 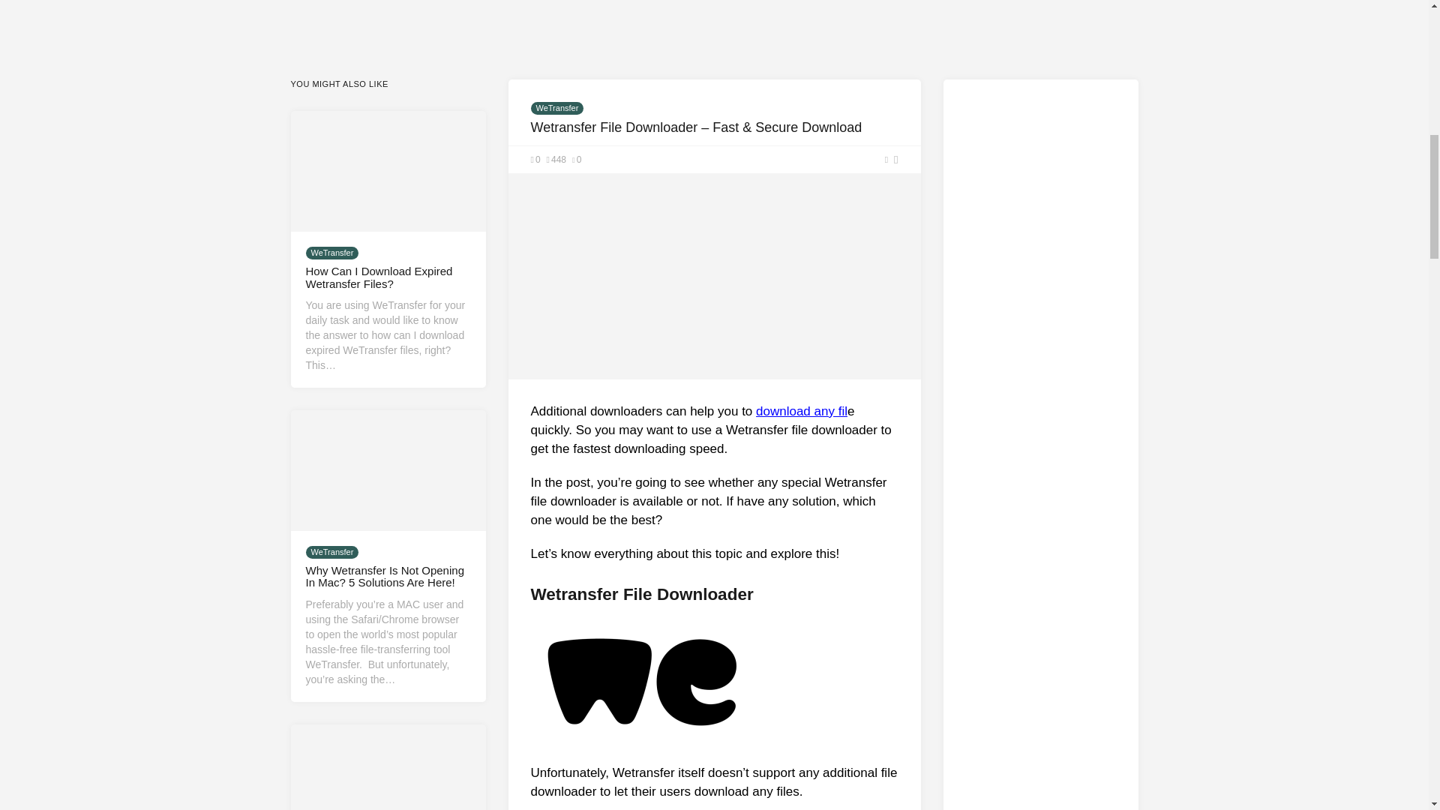 I want to click on 0, so click(x=535, y=160).